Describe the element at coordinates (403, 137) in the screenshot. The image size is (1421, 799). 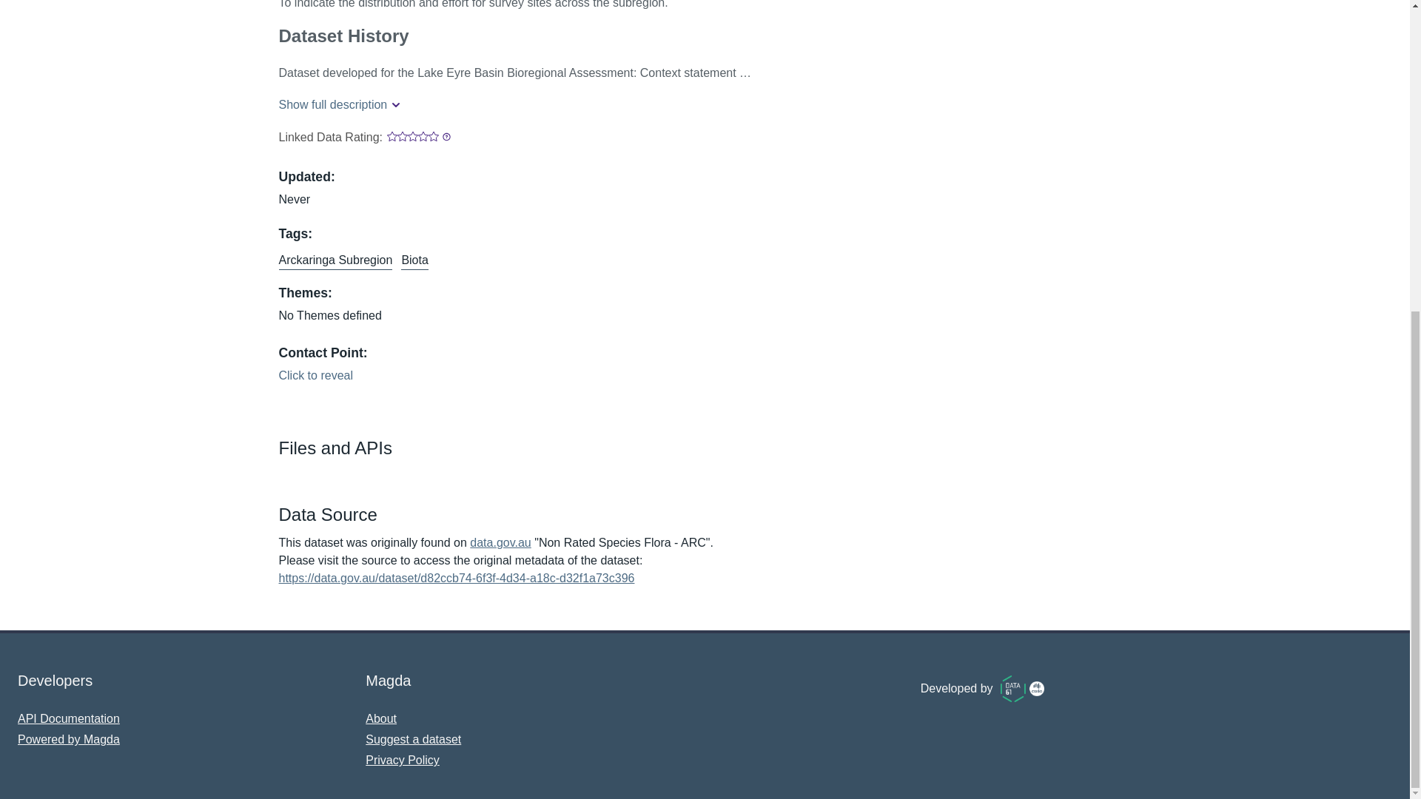
I see `Empty StarEmpty Star Icon` at that location.